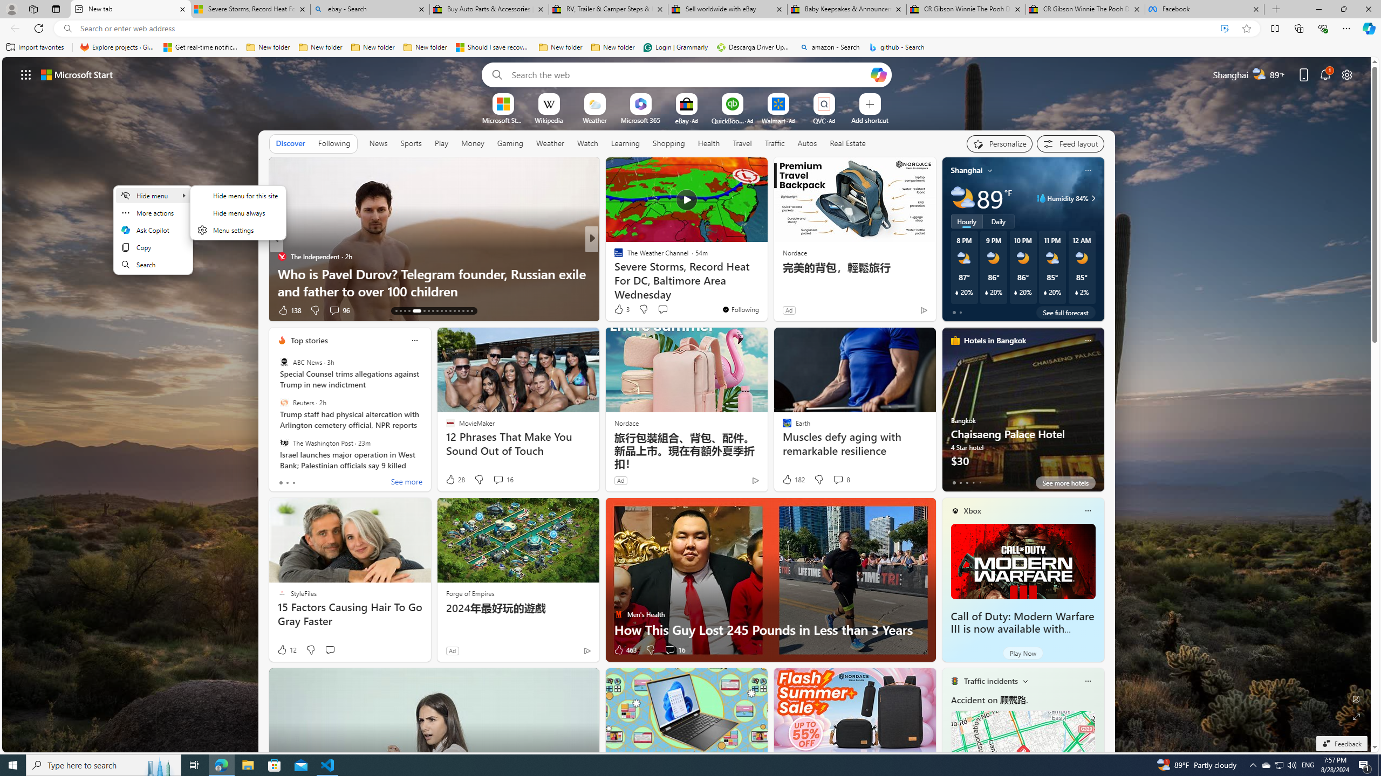 The height and width of the screenshot is (776, 1381). What do you see at coordinates (708, 143) in the screenshot?
I see `Health` at bounding box center [708, 143].